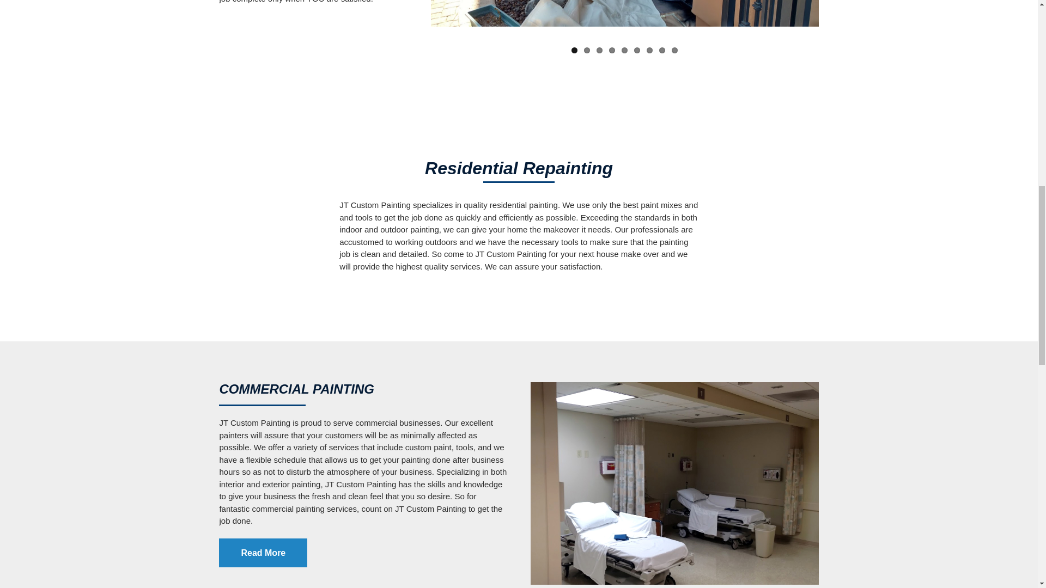  I want to click on Read More, so click(263, 553).